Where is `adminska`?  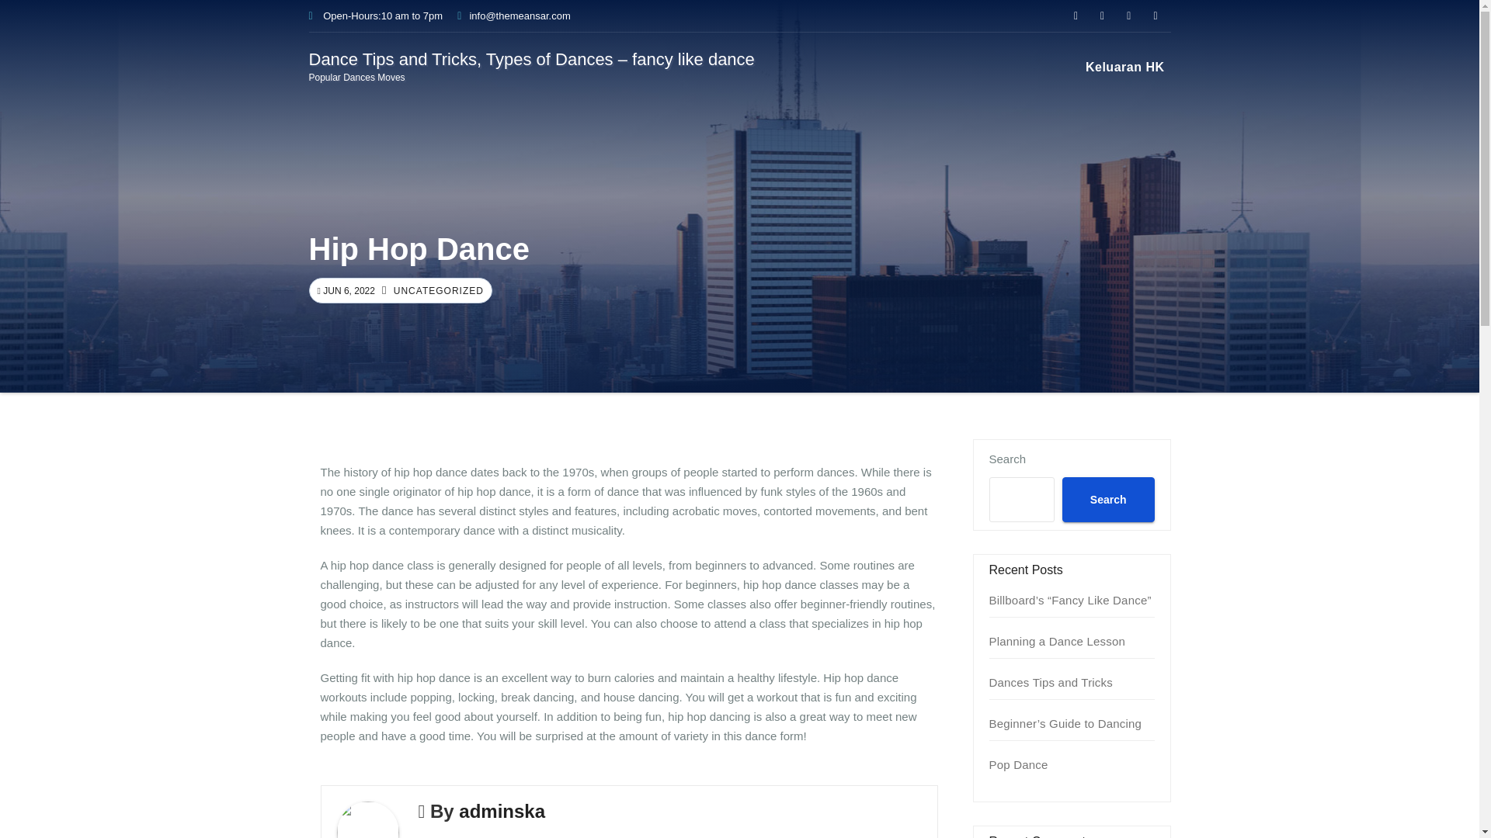 adminska is located at coordinates (502, 812).